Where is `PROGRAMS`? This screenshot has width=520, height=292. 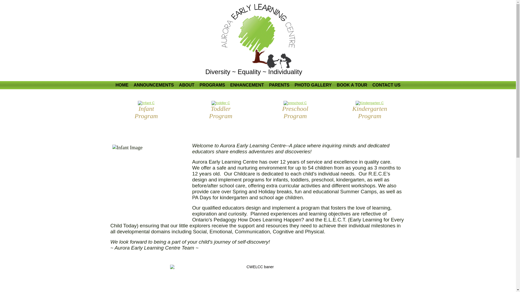 PROGRAMS is located at coordinates (212, 85).